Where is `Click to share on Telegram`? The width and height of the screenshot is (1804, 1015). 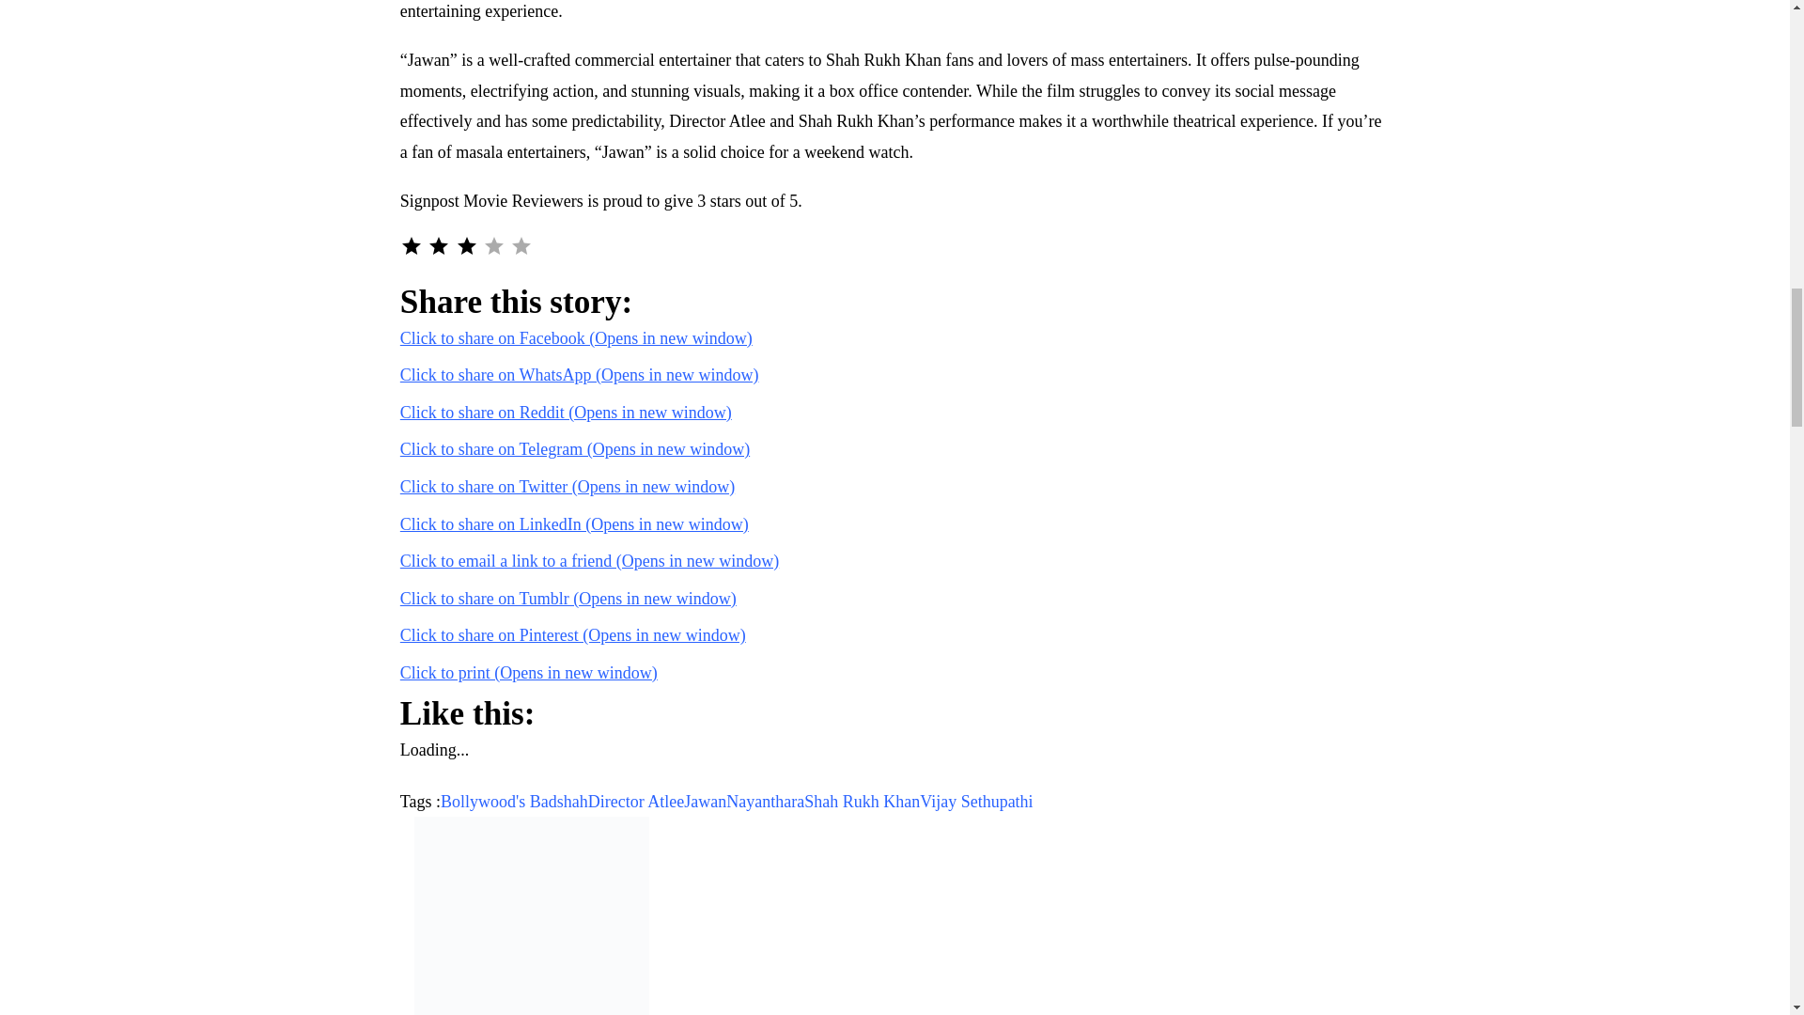 Click to share on Telegram is located at coordinates (575, 449).